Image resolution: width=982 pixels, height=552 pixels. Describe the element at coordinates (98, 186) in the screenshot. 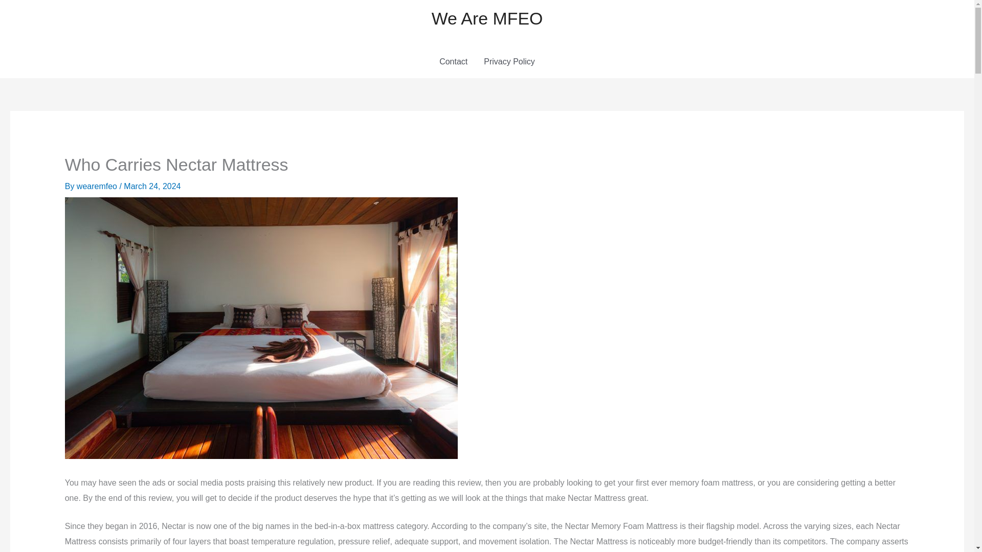

I see `View all posts by wearemfeo` at that location.